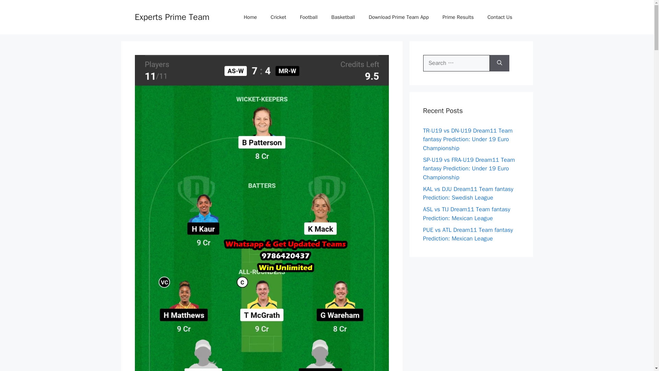 The image size is (659, 371). I want to click on Home, so click(250, 17).